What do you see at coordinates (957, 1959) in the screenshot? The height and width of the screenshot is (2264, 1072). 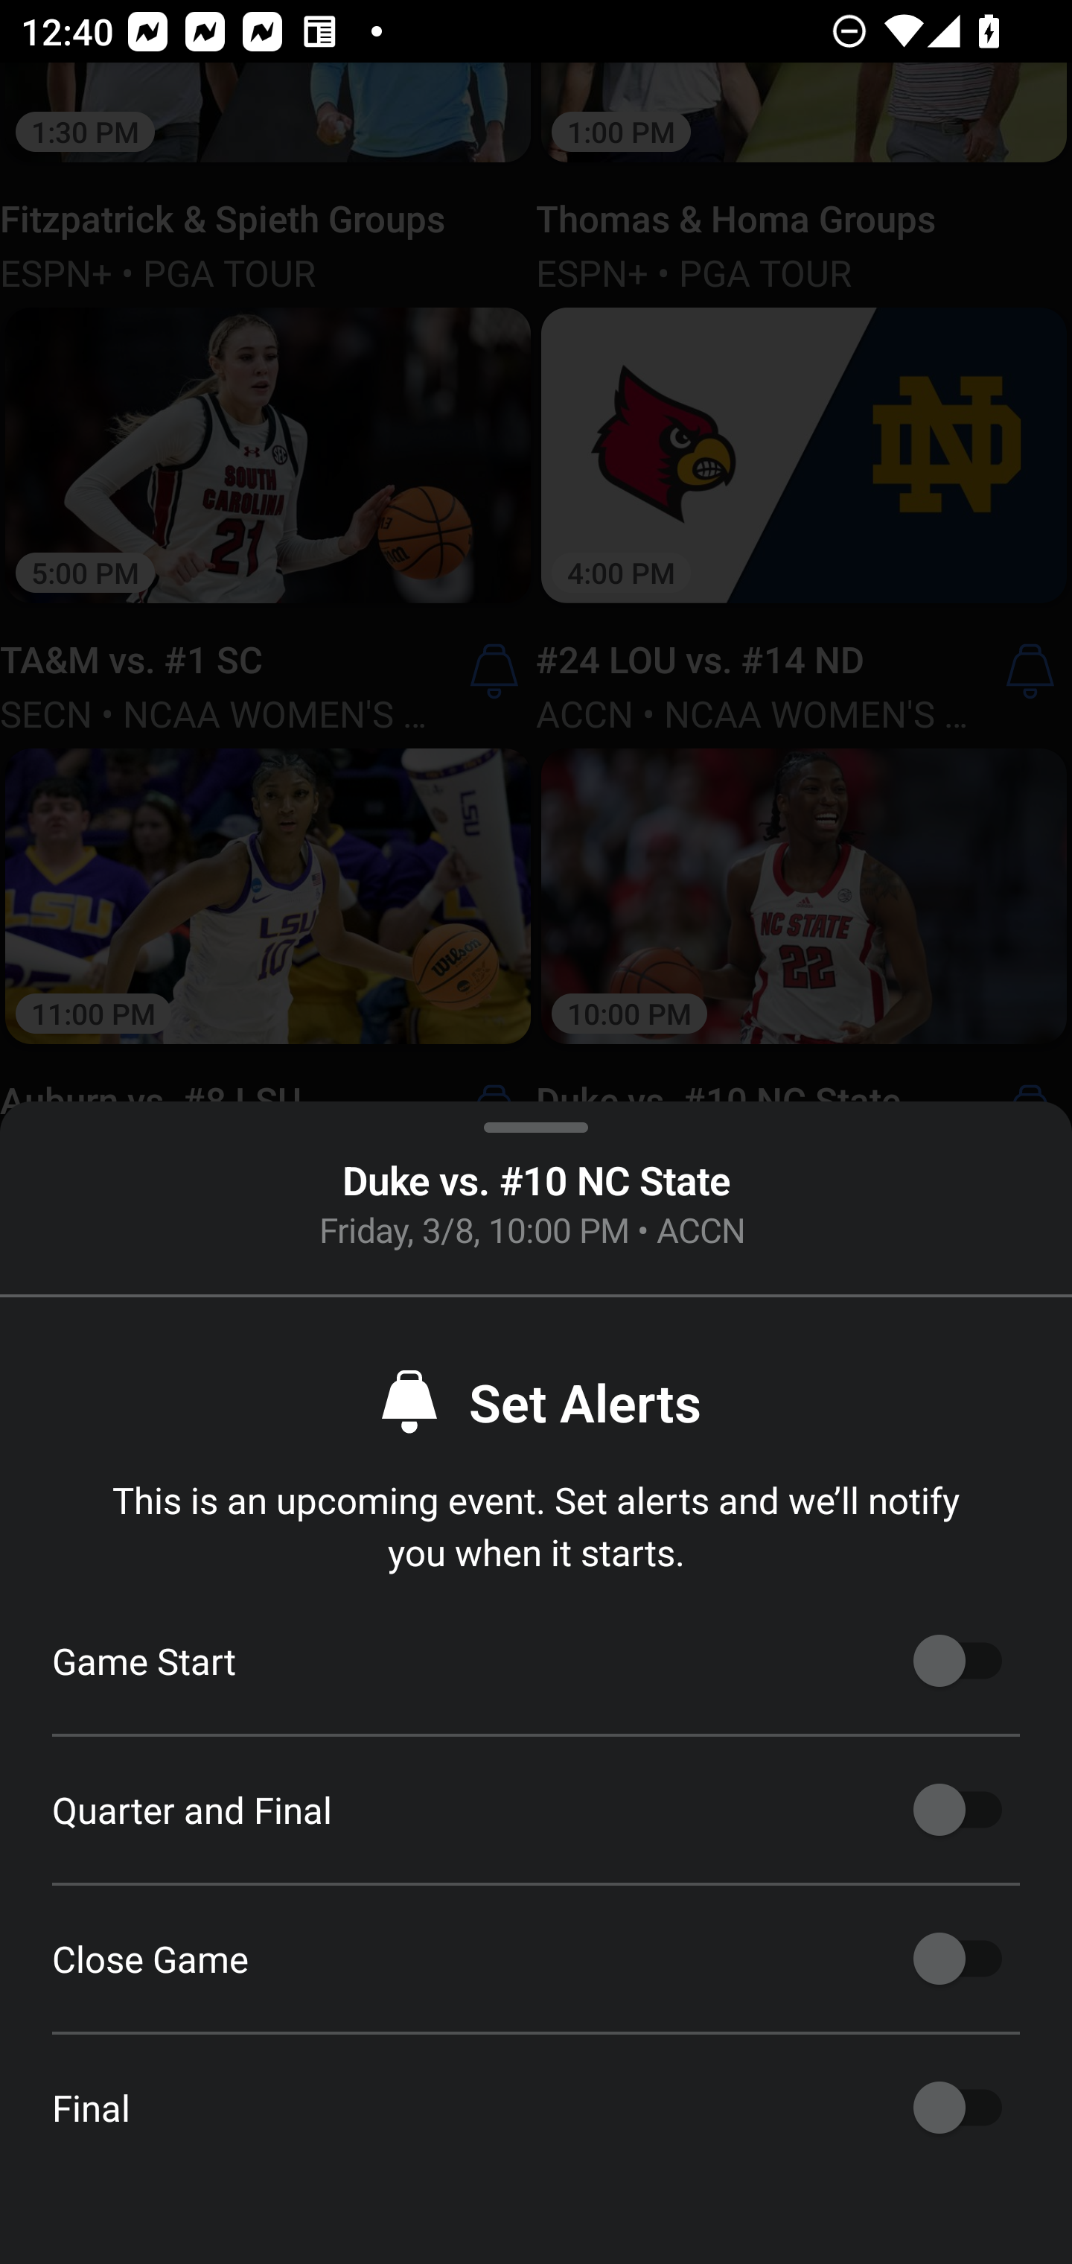 I see `Close Game` at bounding box center [957, 1959].